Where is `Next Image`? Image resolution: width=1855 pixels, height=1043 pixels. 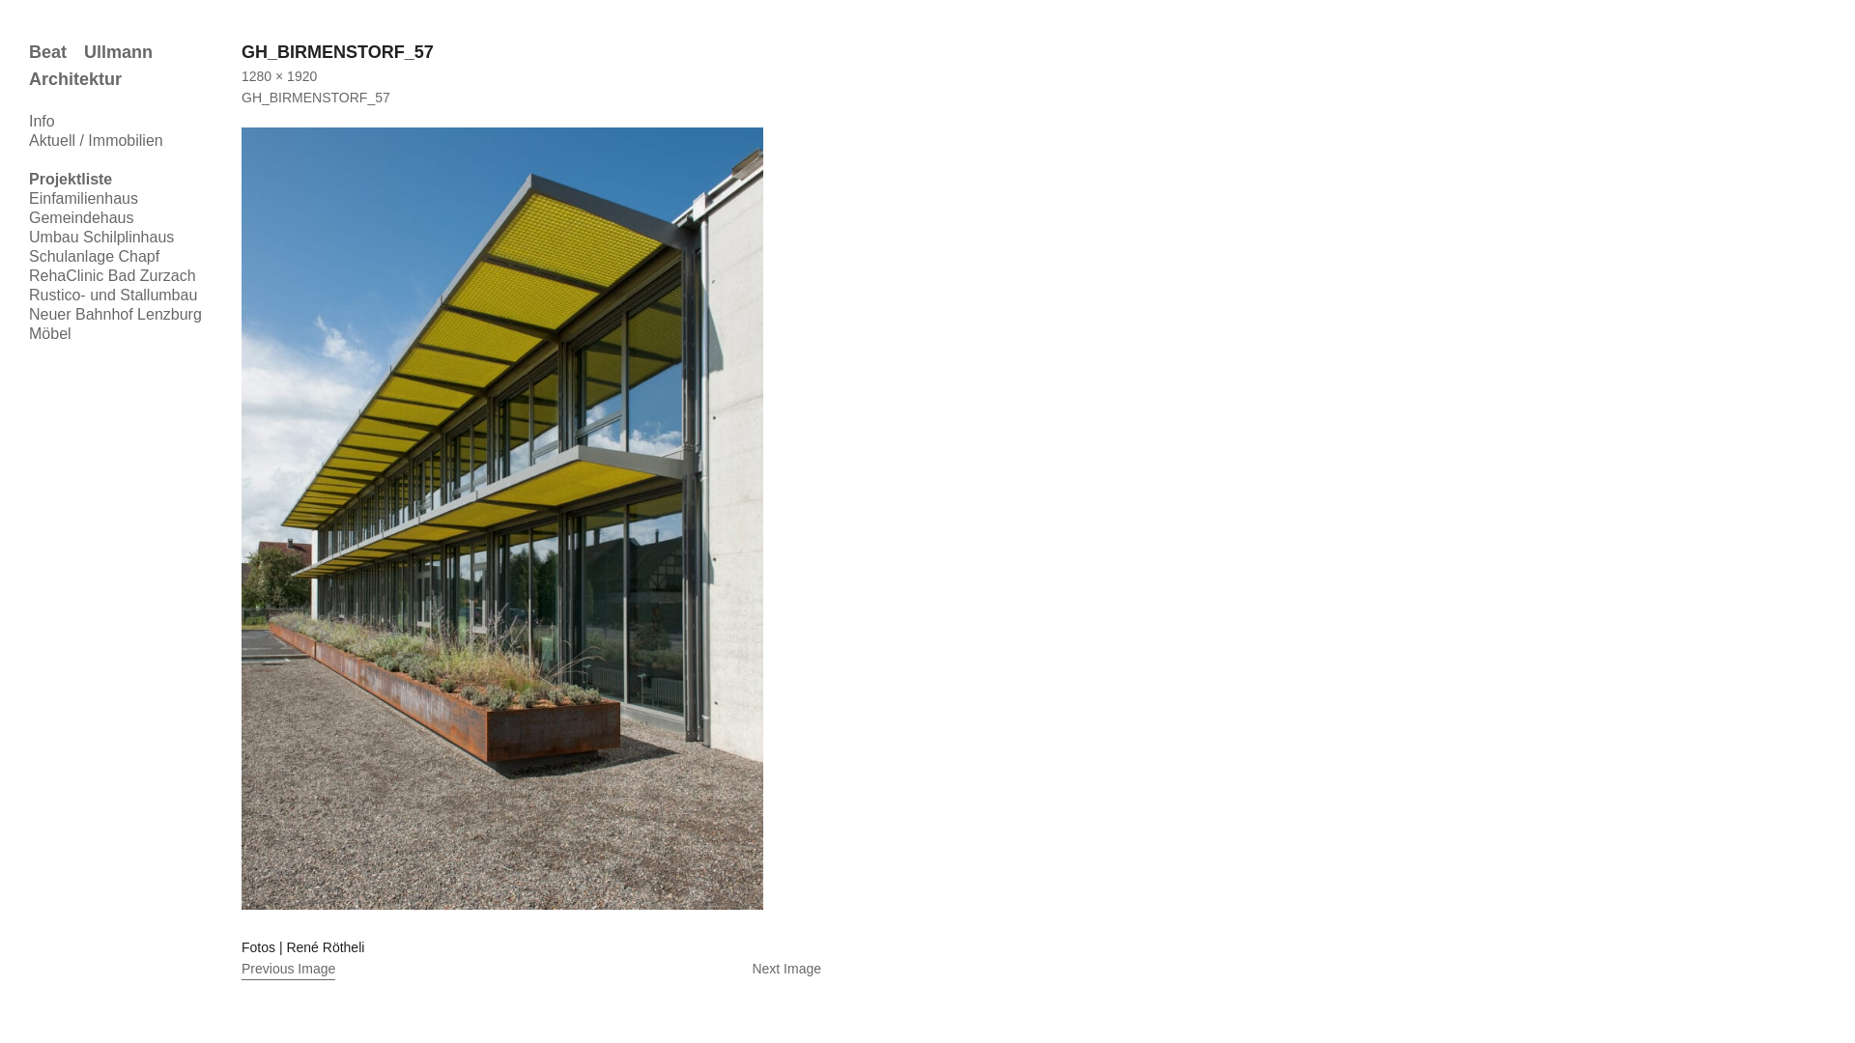 Next Image is located at coordinates (531, 969).